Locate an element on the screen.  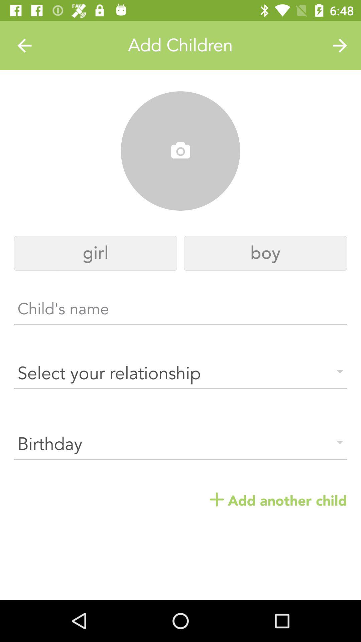
turn off the boy item is located at coordinates (265, 253).